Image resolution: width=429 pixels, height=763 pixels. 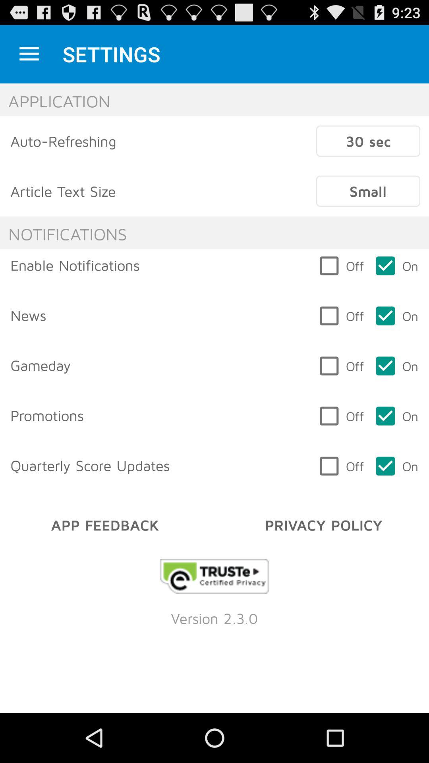 What do you see at coordinates (29, 54) in the screenshot?
I see `go to menu` at bounding box center [29, 54].